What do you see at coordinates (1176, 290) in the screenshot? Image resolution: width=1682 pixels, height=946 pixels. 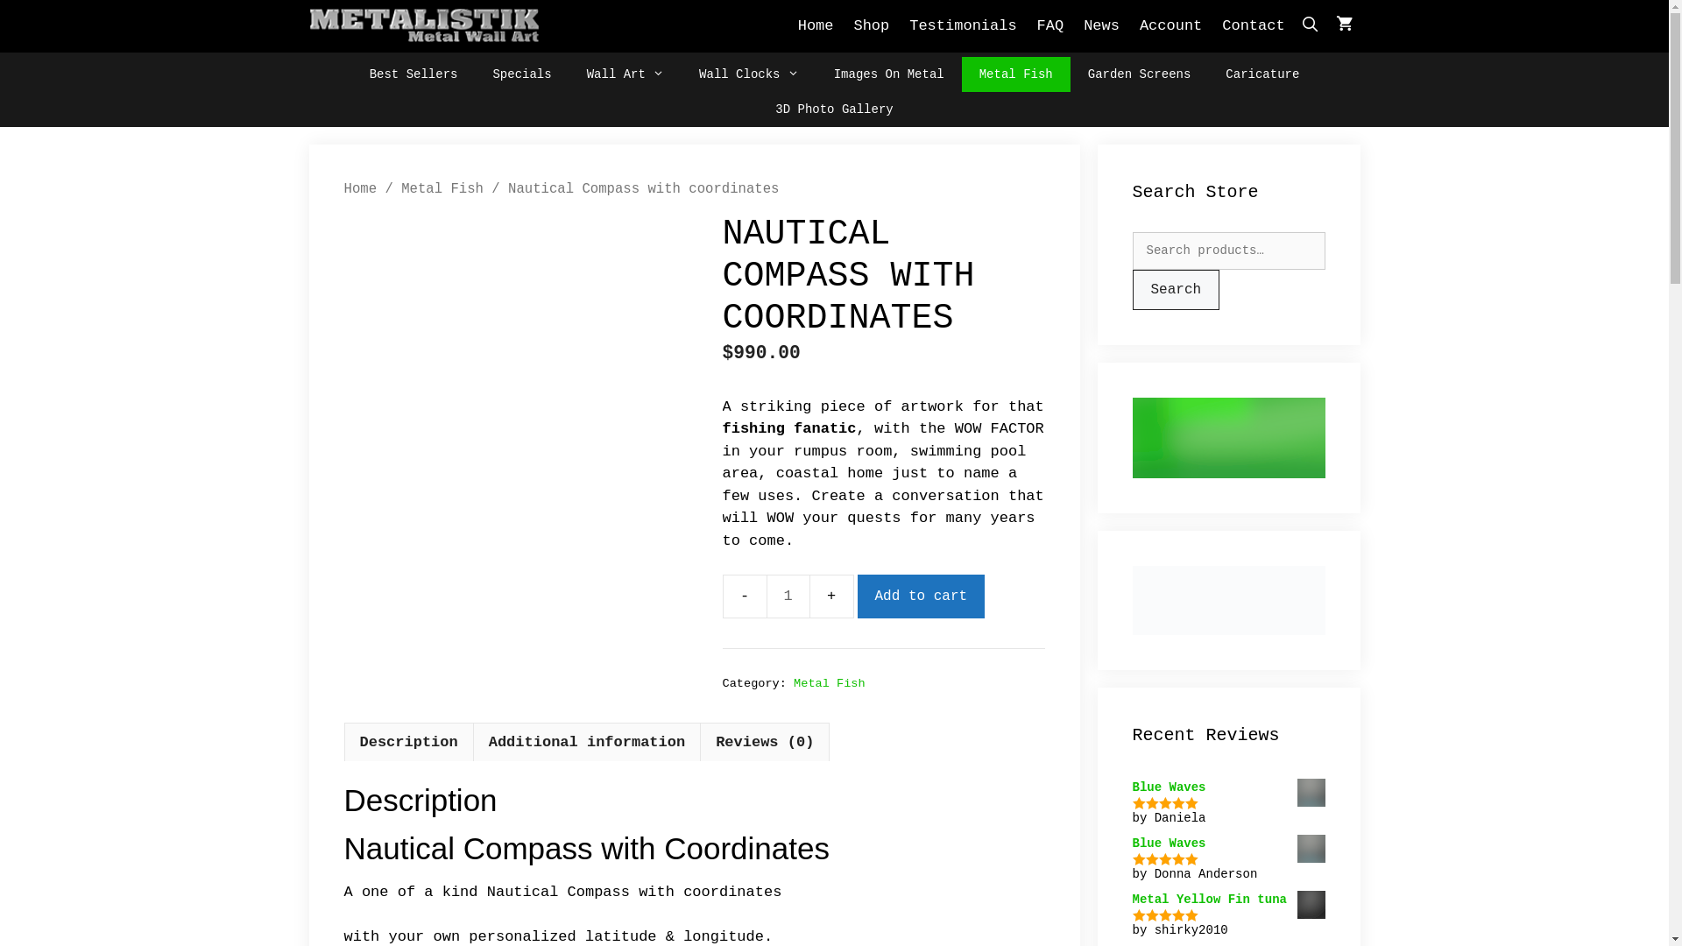 I see `Search` at bounding box center [1176, 290].